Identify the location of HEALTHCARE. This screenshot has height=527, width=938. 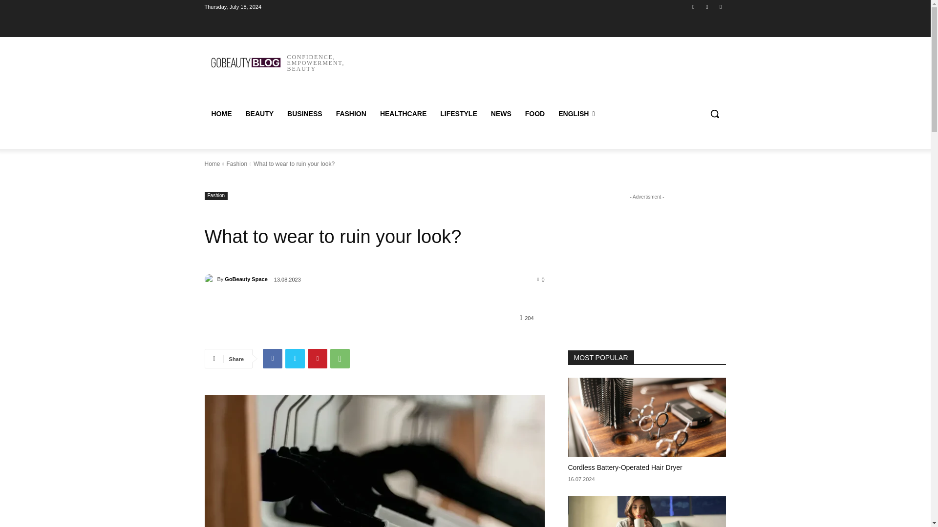
(404, 114).